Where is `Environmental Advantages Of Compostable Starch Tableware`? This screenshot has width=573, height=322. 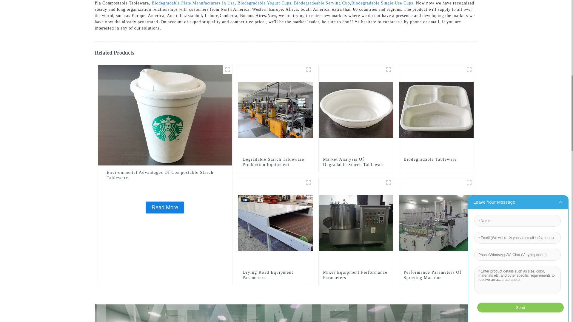 Environmental Advantages Of Compostable Starch Tableware is located at coordinates (165, 208).